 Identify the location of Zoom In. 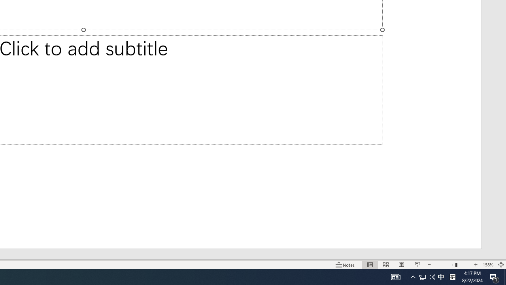
(476, 264).